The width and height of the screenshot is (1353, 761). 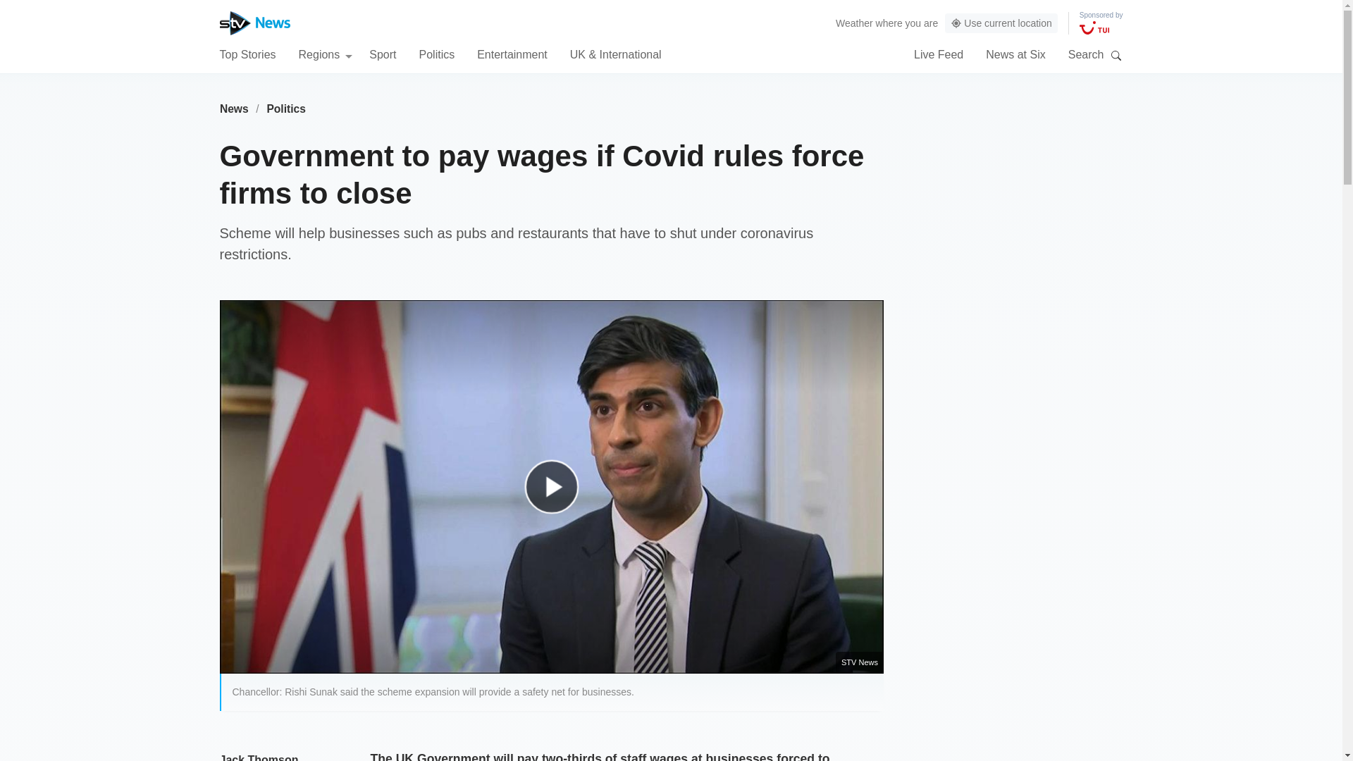 I want to click on Play Video, so click(x=558, y=493).